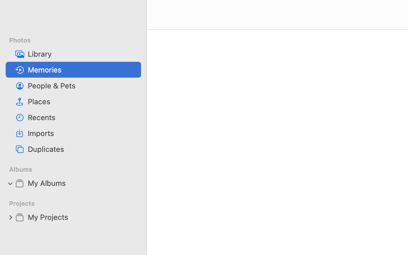  I want to click on Projects, so click(77, 203).